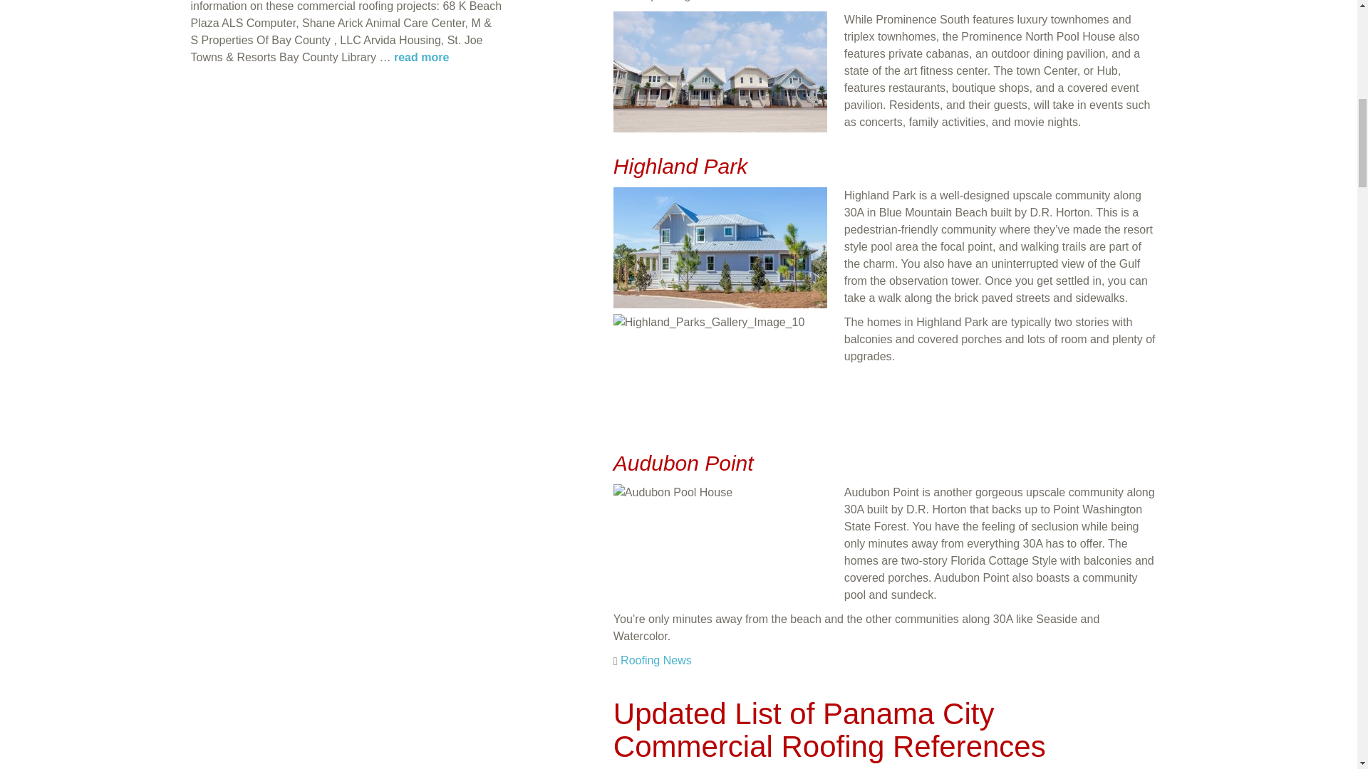 Image resolution: width=1368 pixels, height=769 pixels. I want to click on Roofing News, so click(656, 661).